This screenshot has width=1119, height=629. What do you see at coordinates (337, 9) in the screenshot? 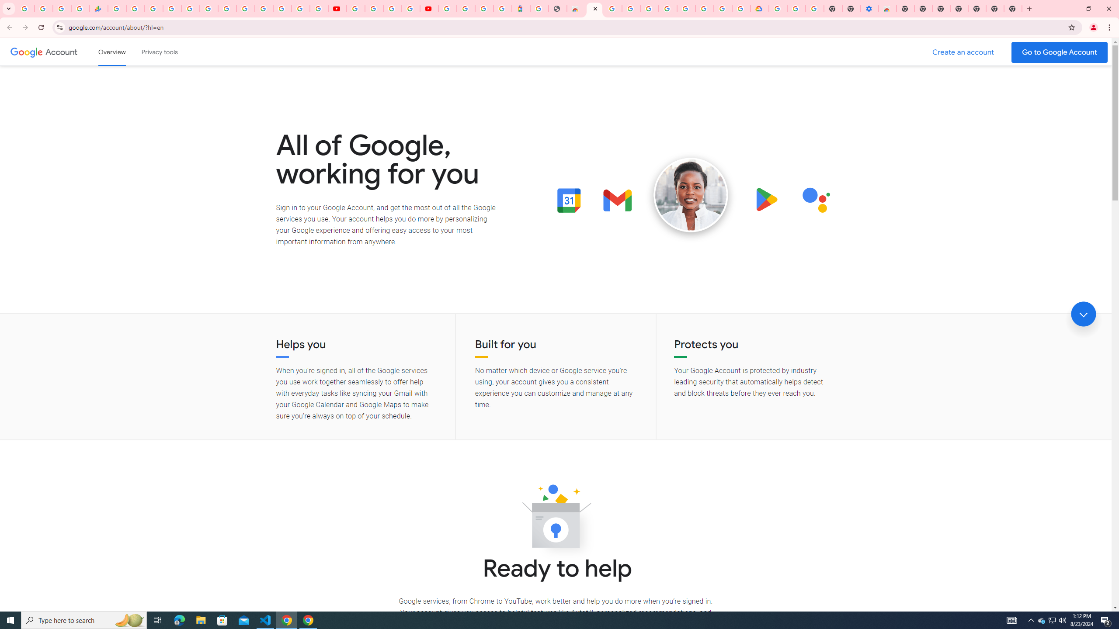
I see `YouTube` at bounding box center [337, 9].